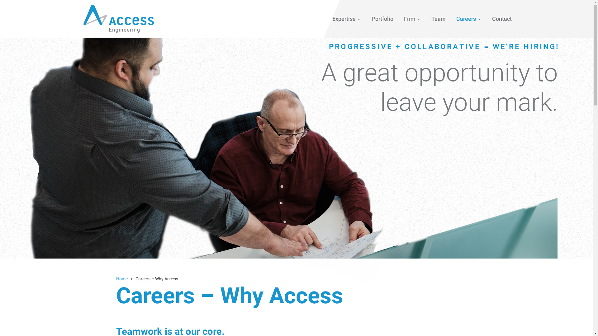  Describe the element at coordinates (469, 19) in the screenshot. I see `Careers` at that location.